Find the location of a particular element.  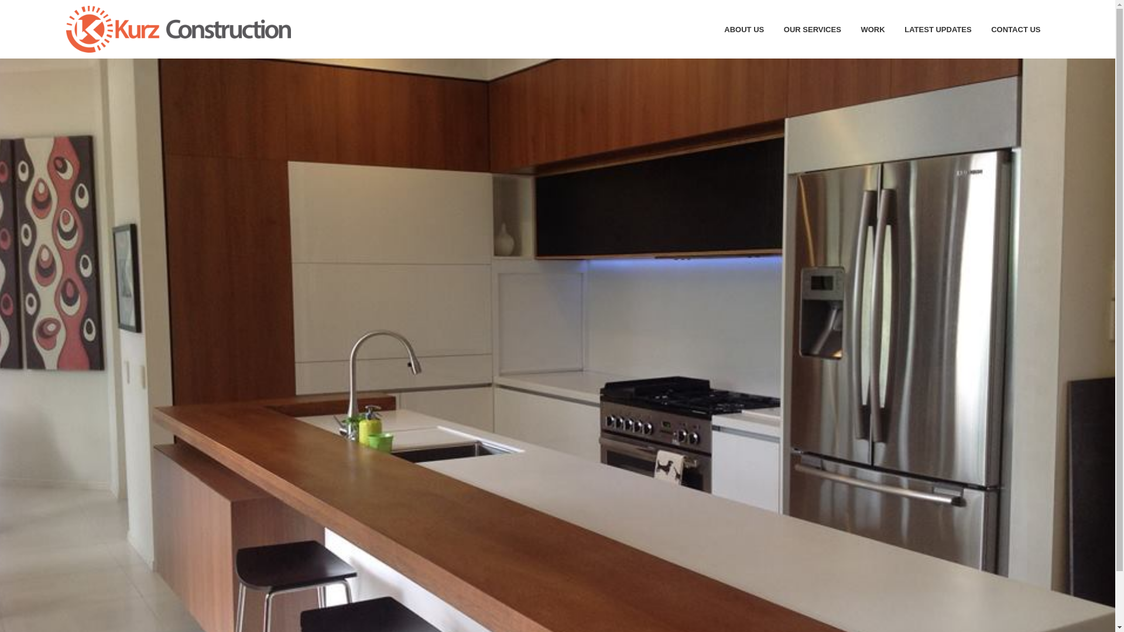

WORK is located at coordinates (872, 29).